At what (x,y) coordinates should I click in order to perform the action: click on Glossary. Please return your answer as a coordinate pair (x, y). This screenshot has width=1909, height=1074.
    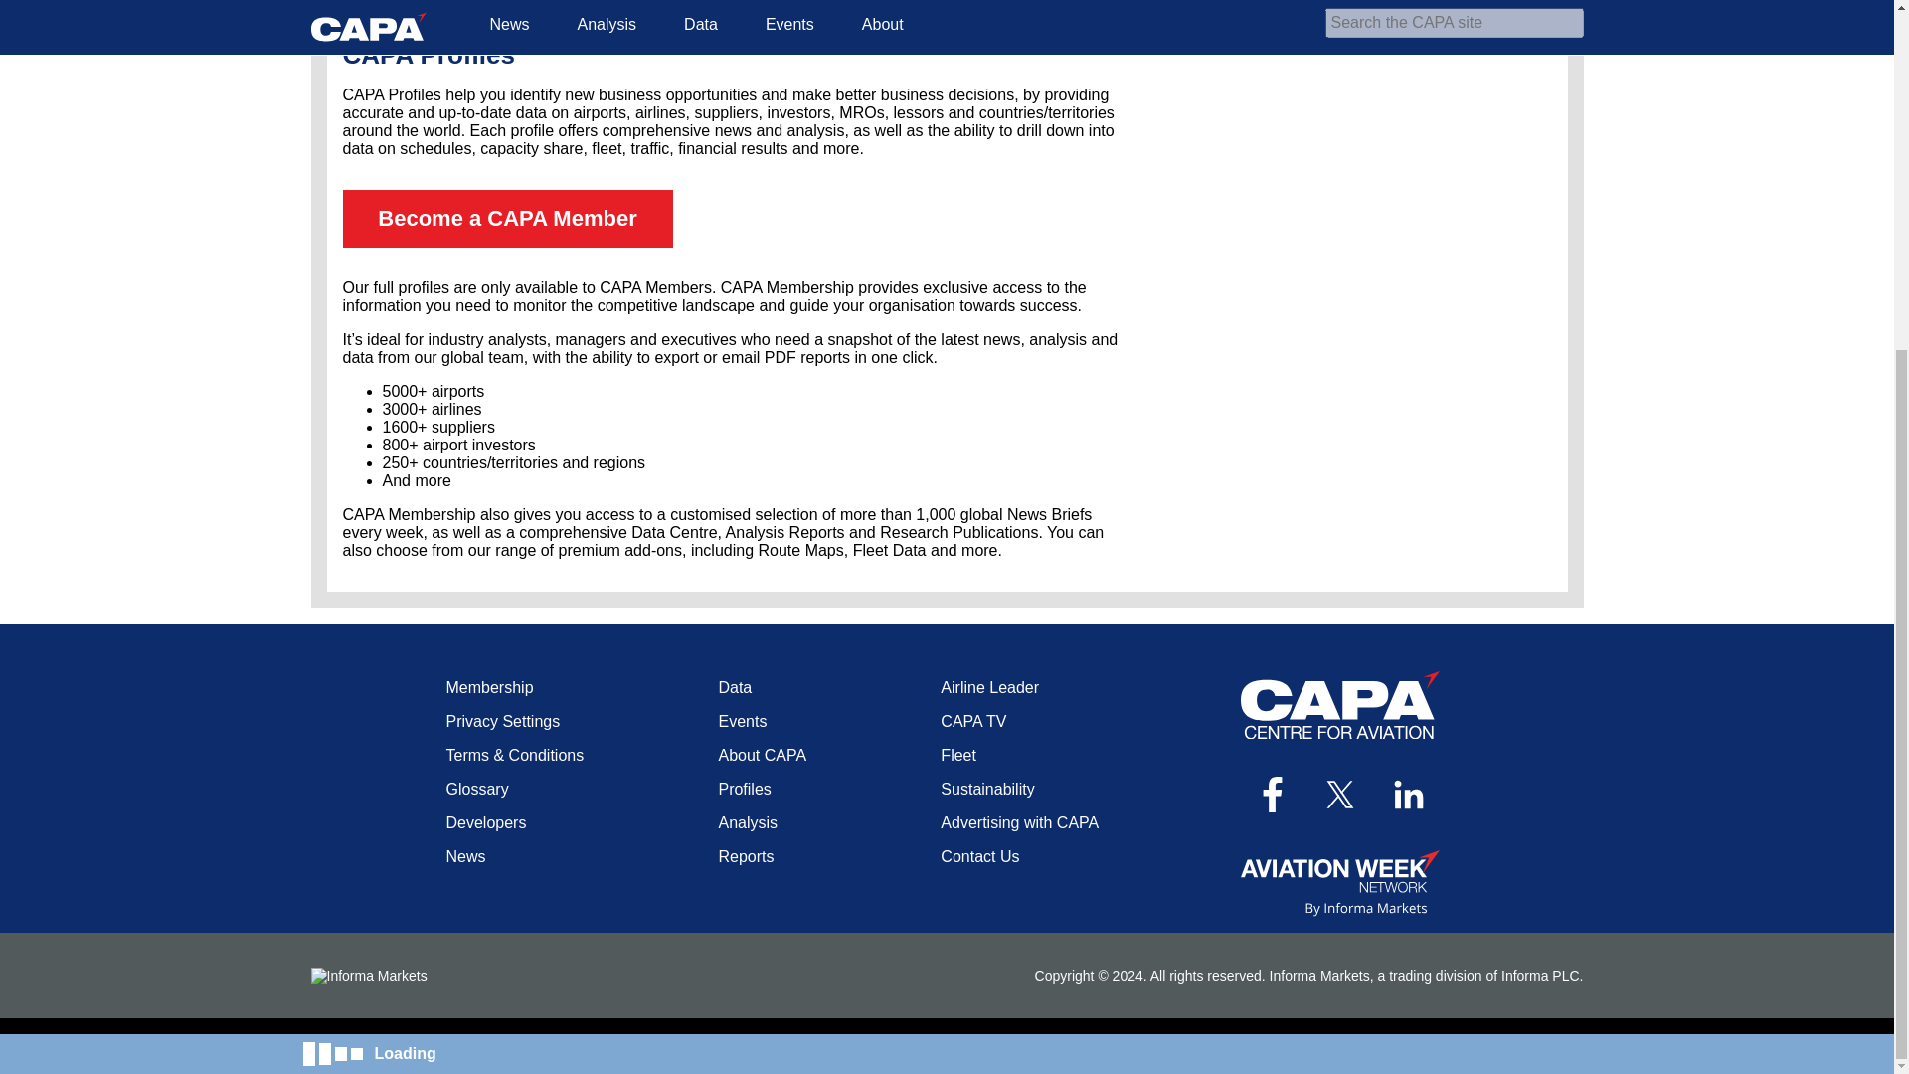
    Looking at the image, I should click on (475, 790).